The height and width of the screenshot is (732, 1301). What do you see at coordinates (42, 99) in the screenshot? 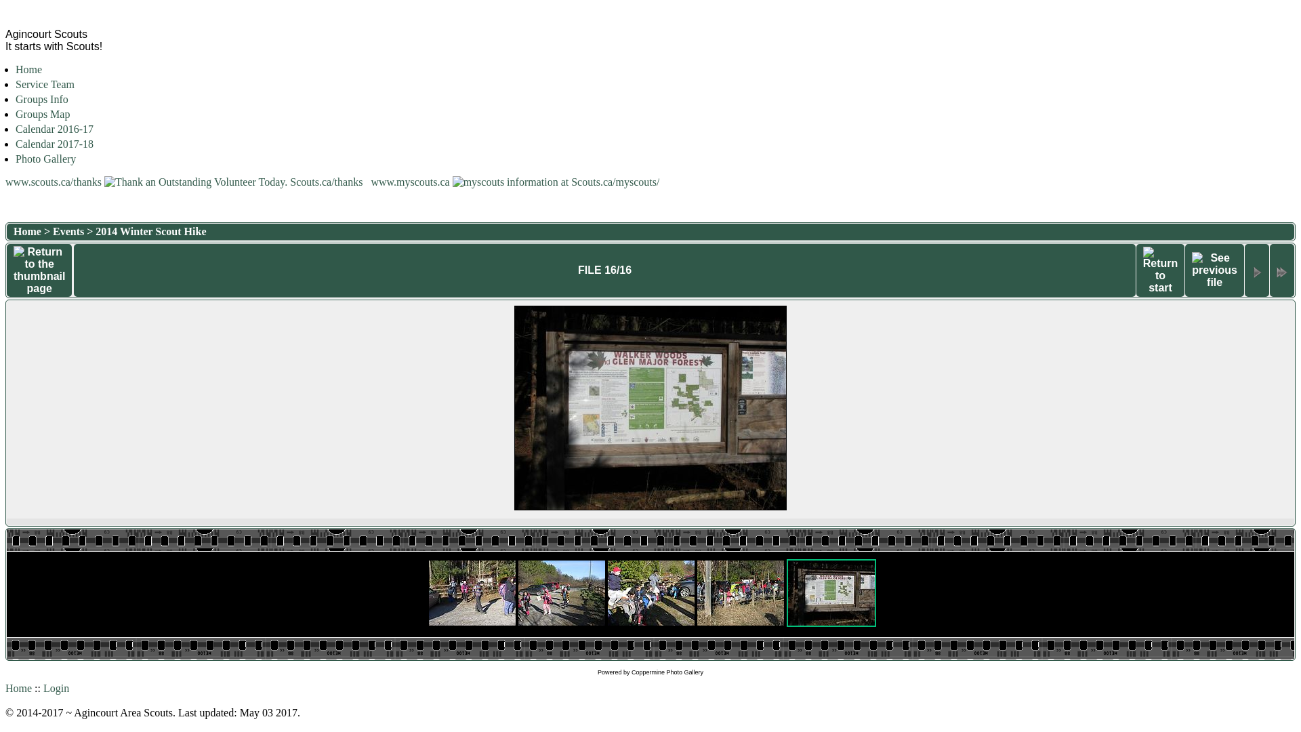
I see `Groups Info` at bounding box center [42, 99].